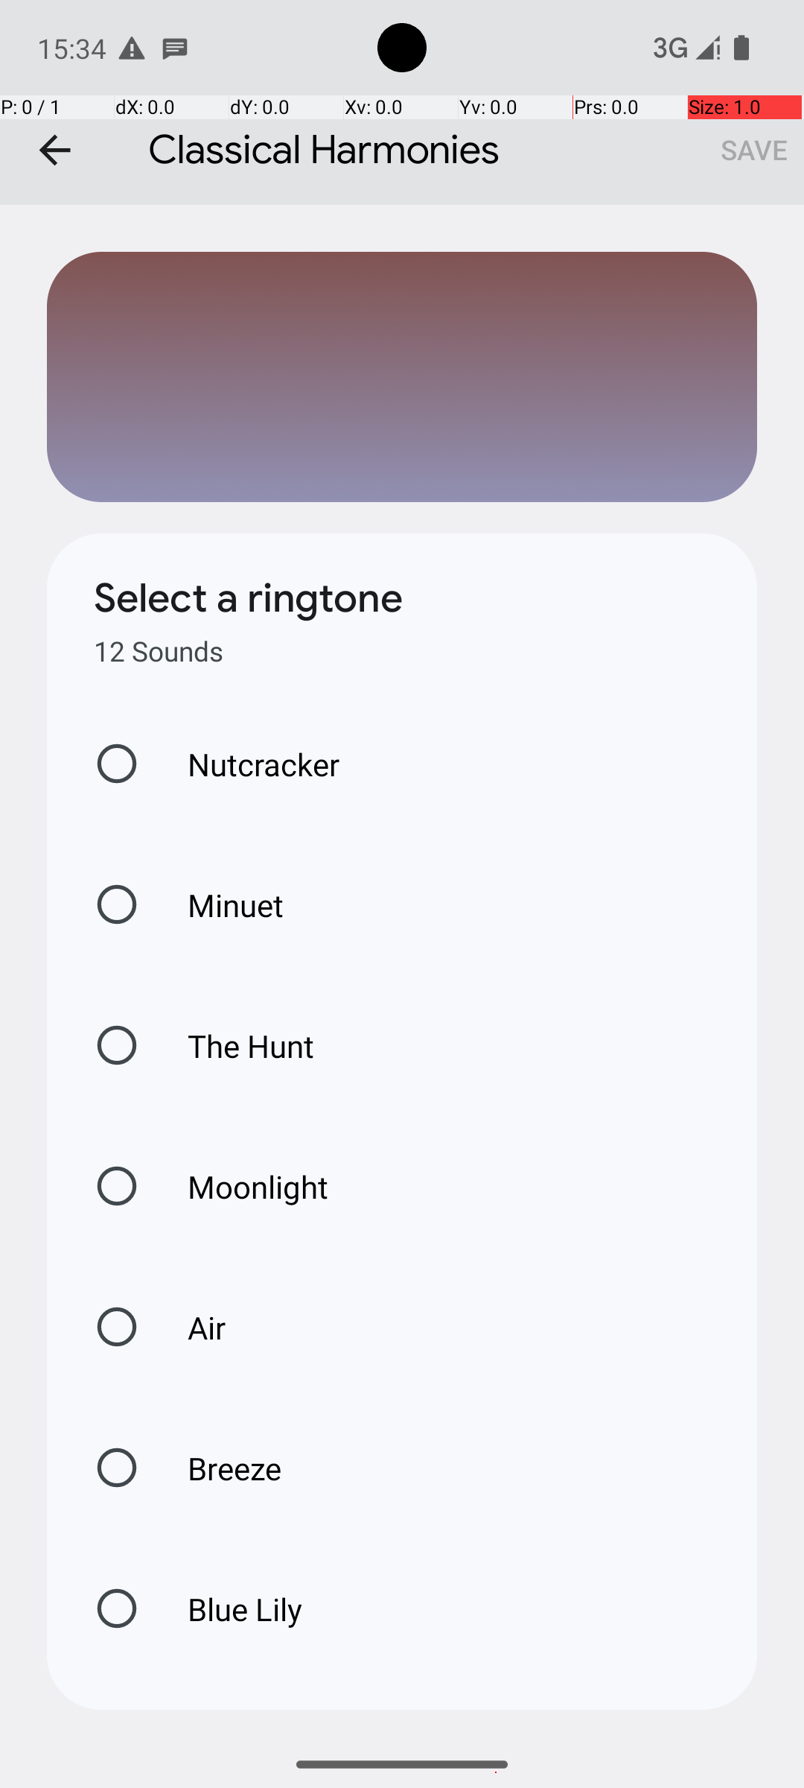 This screenshot has height=1788, width=804. What do you see at coordinates (229, 1609) in the screenshot?
I see `Blue Lily` at bounding box center [229, 1609].